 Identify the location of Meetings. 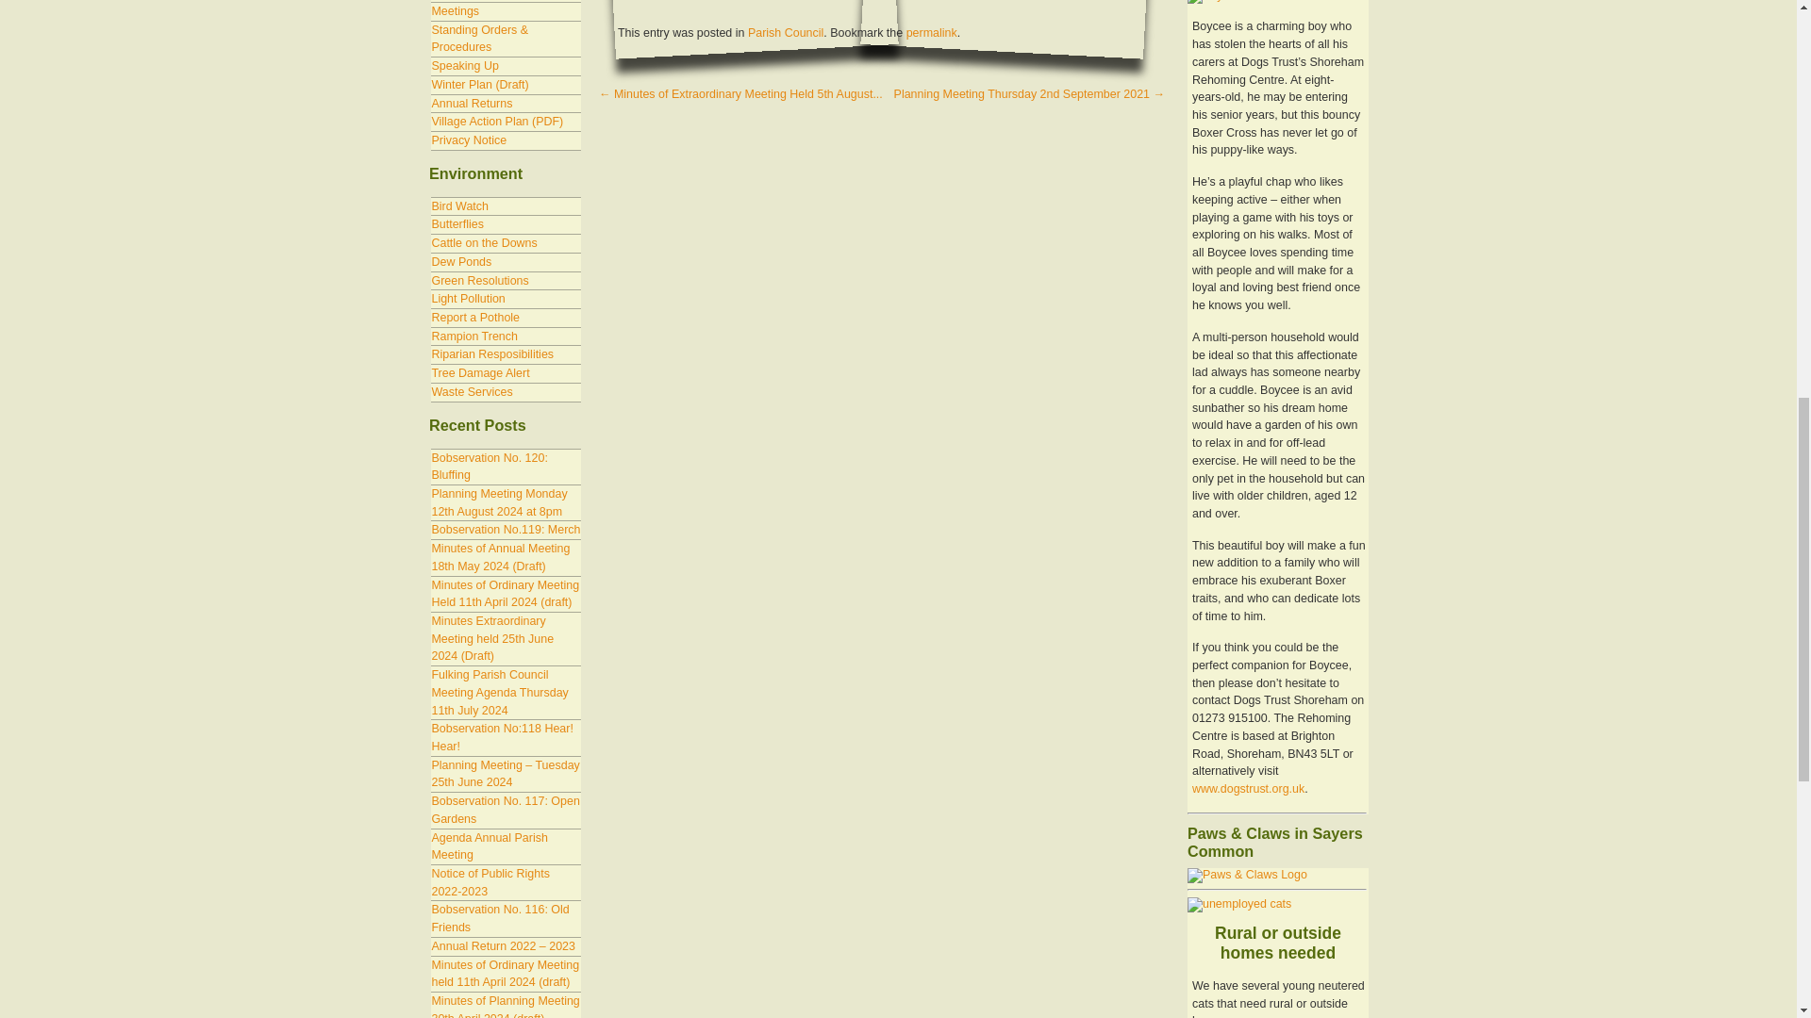
(455, 11).